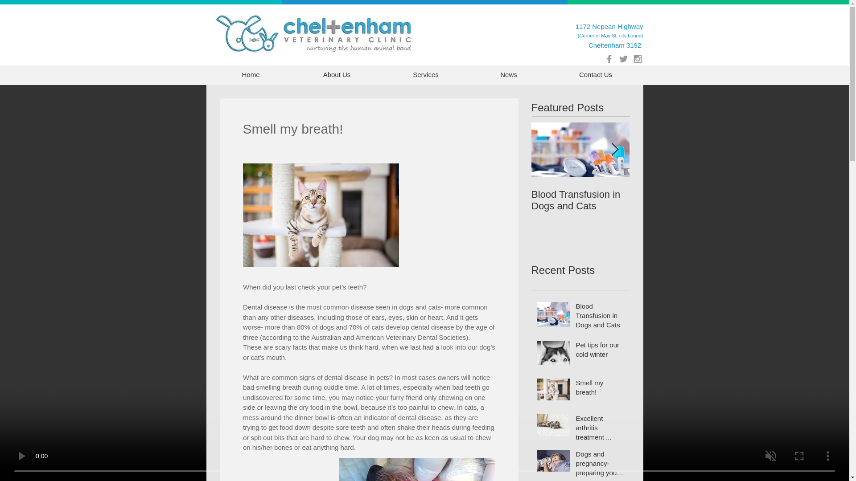 This screenshot has height=481, width=856. I want to click on About Us, so click(337, 74).